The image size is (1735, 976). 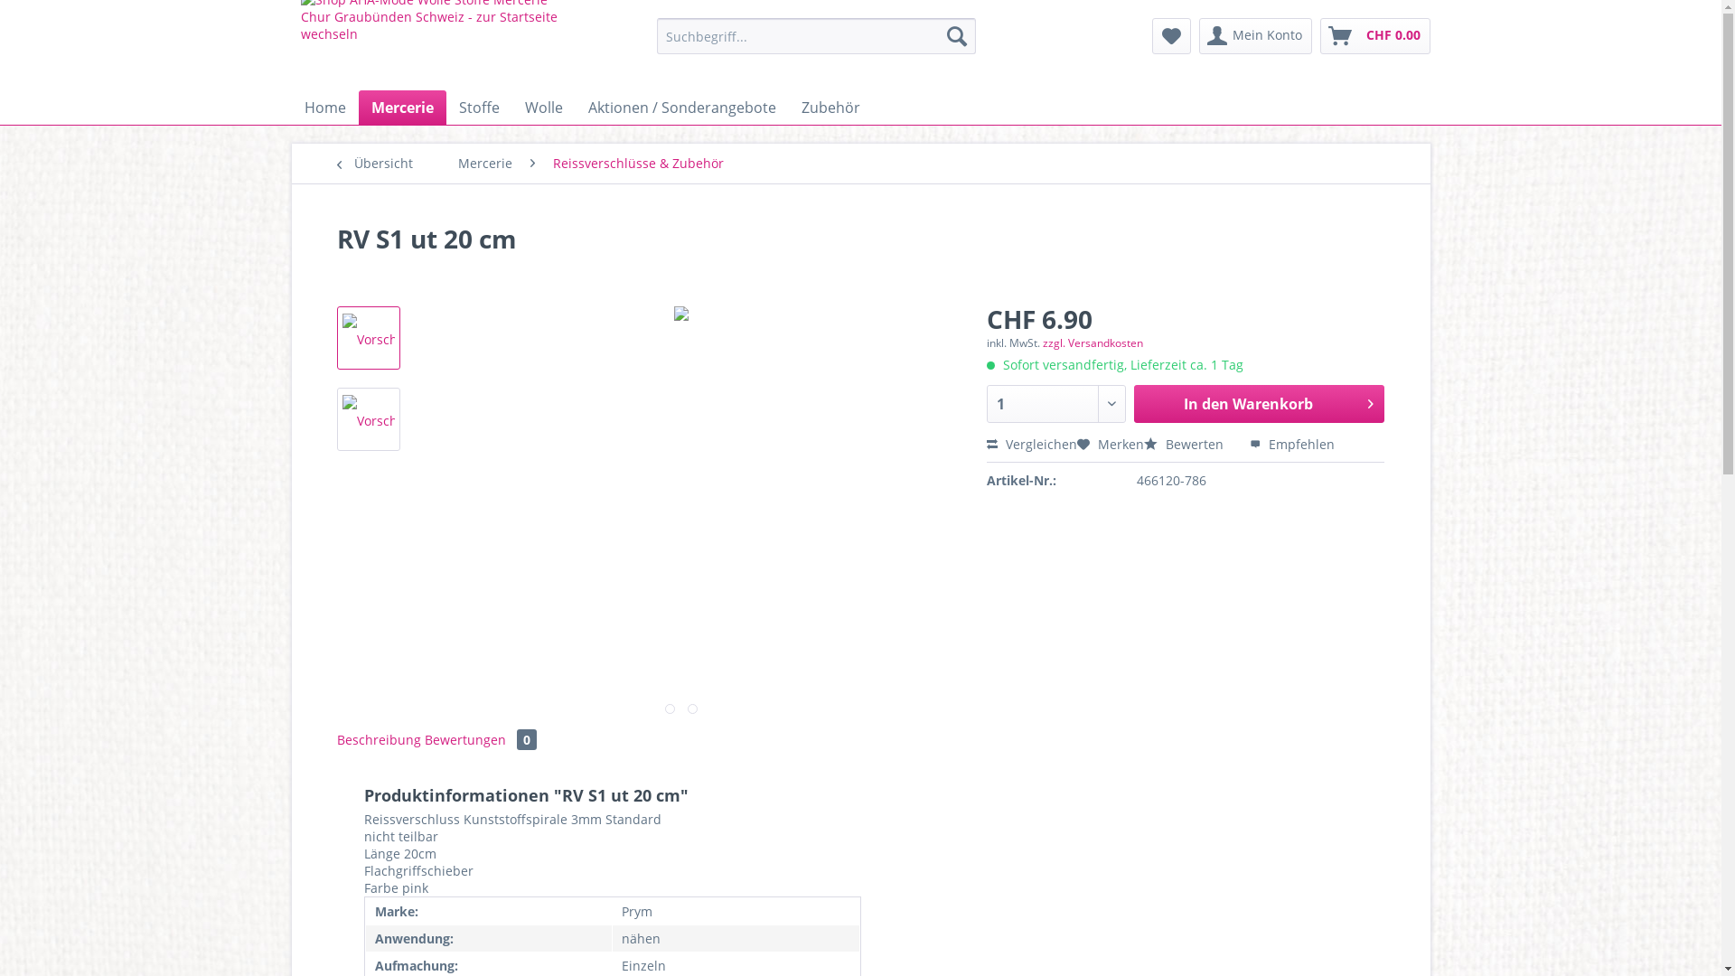 I want to click on  , so click(x=671, y=709).